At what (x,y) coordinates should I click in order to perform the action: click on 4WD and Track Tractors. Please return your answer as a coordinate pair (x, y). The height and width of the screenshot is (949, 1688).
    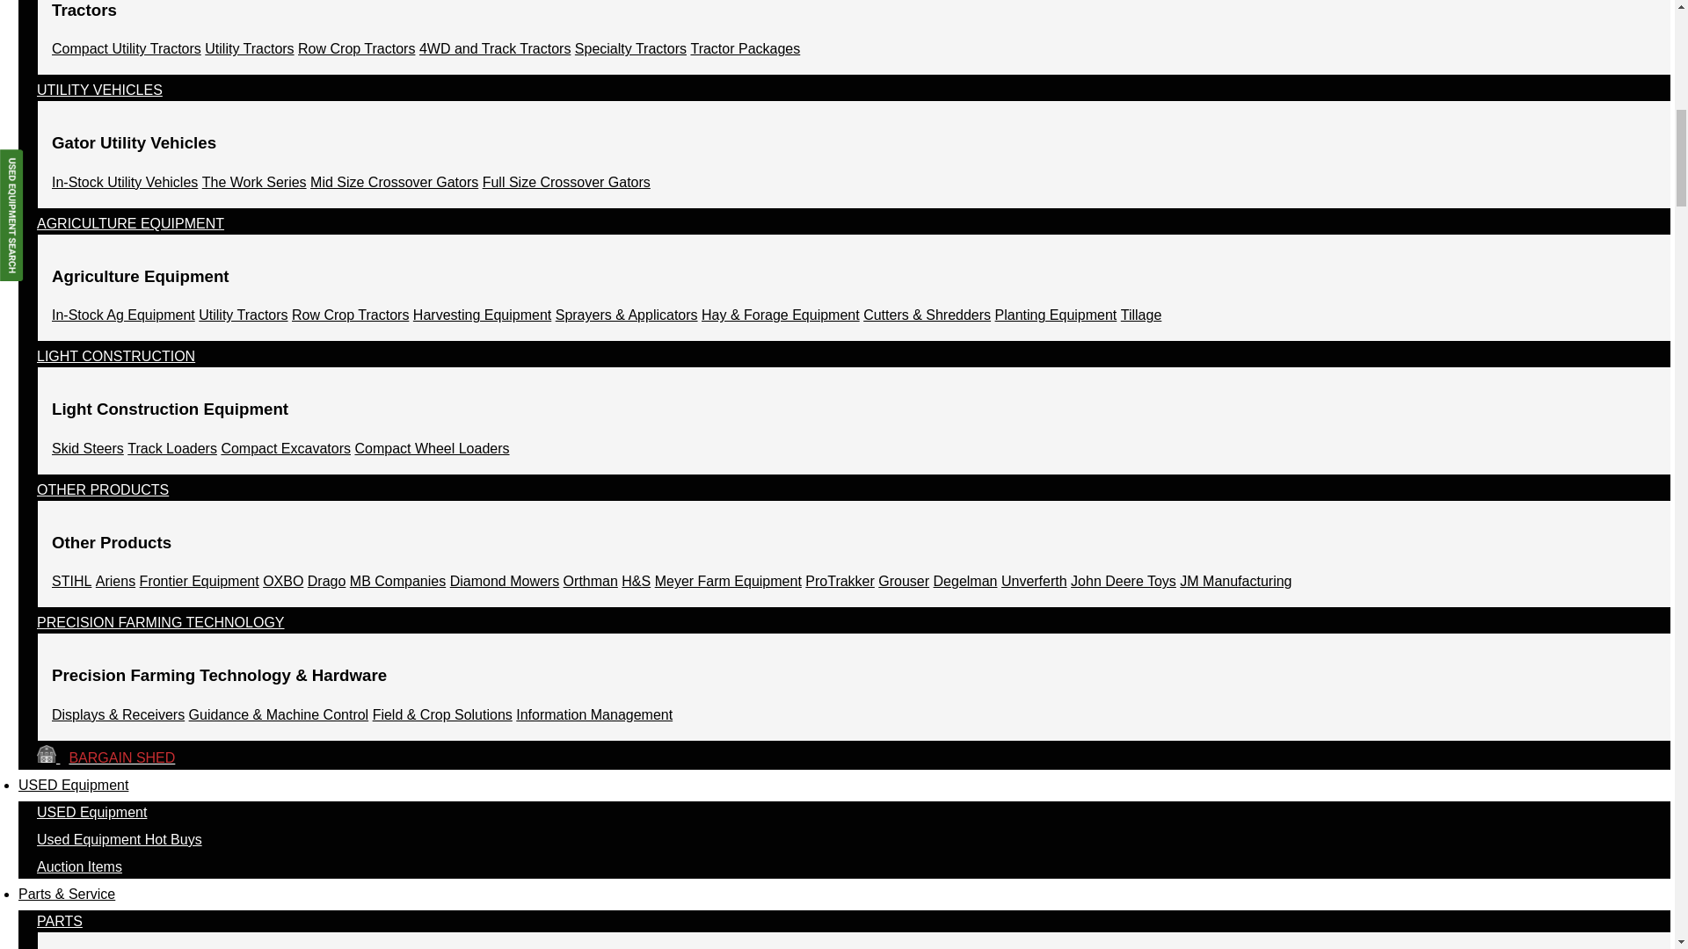
    Looking at the image, I should click on (495, 48).